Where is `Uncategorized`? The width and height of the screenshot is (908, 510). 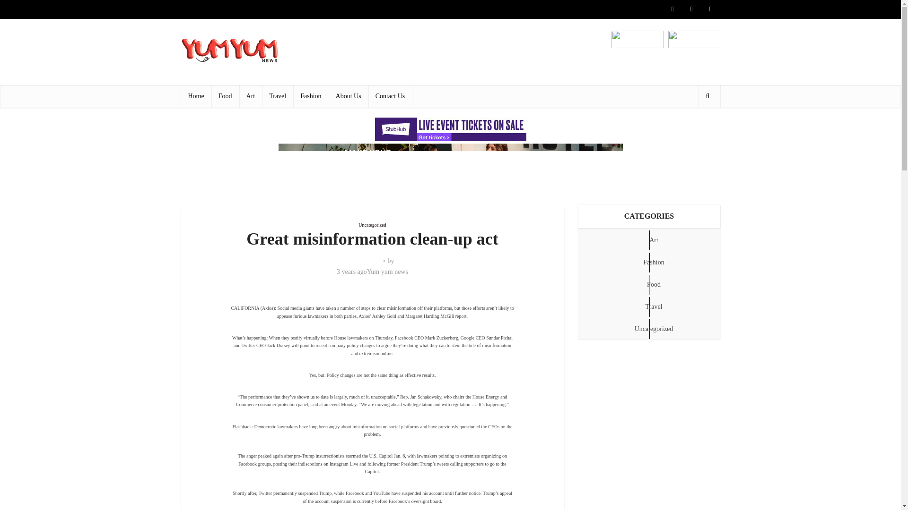
Uncategorized is located at coordinates (372, 225).